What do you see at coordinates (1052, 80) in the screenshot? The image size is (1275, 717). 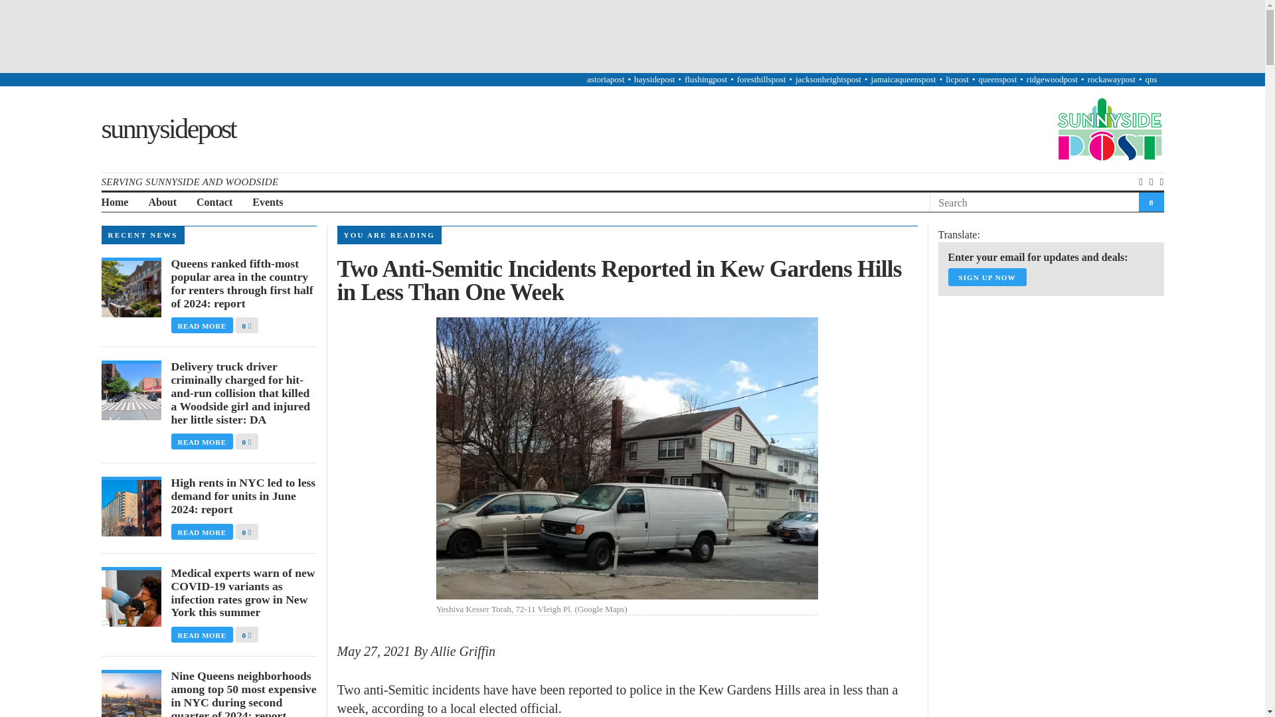 I see `ridgewoodpost` at bounding box center [1052, 80].